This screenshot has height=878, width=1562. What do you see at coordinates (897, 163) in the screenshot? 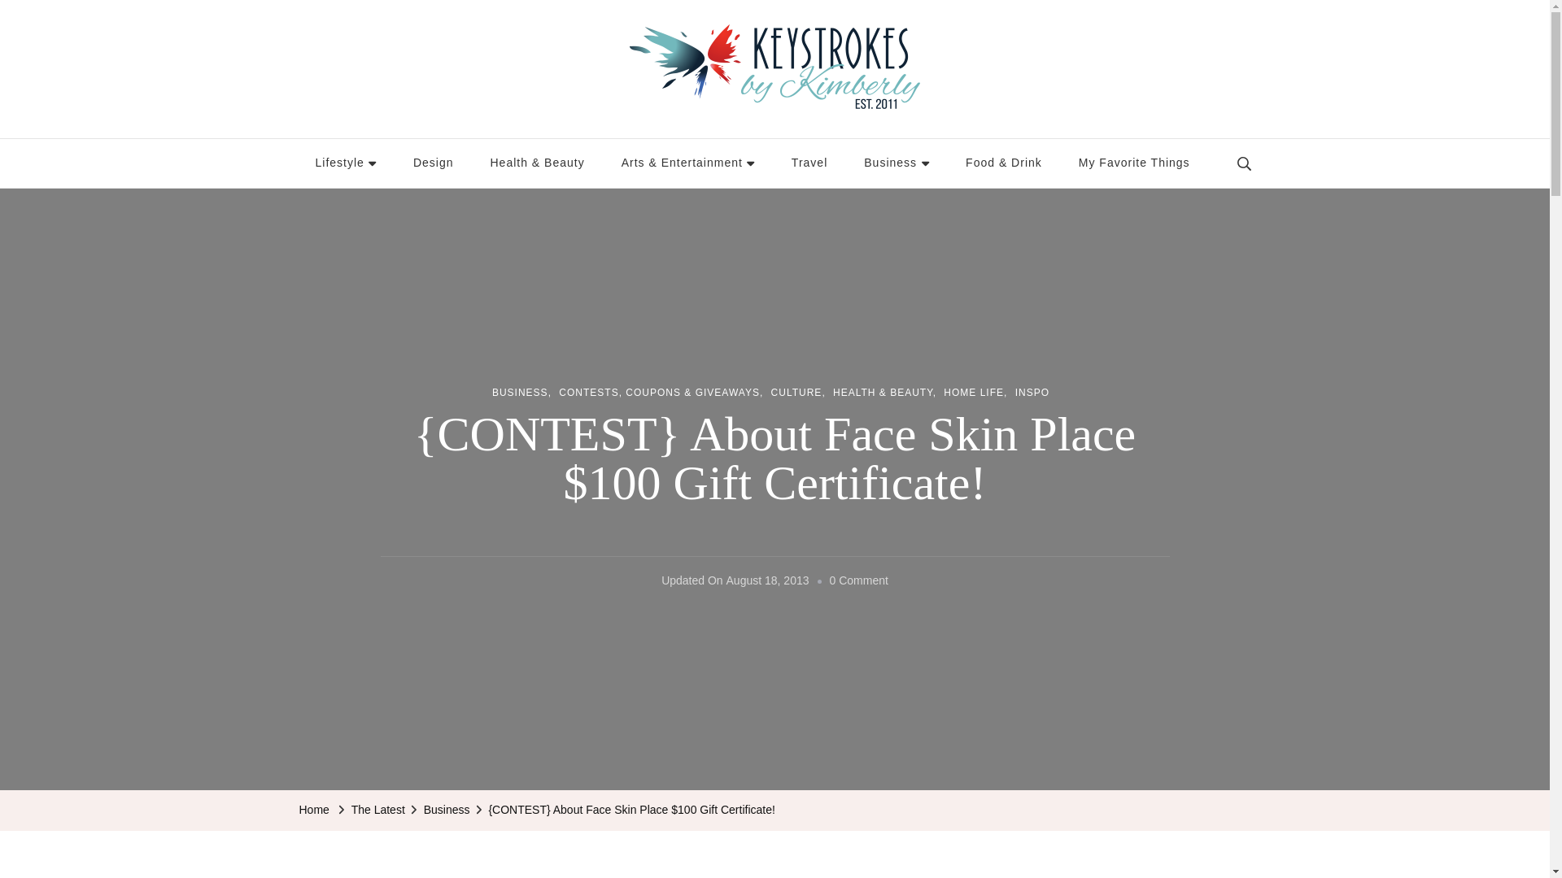
I see `Business` at bounding box center [897, 163].